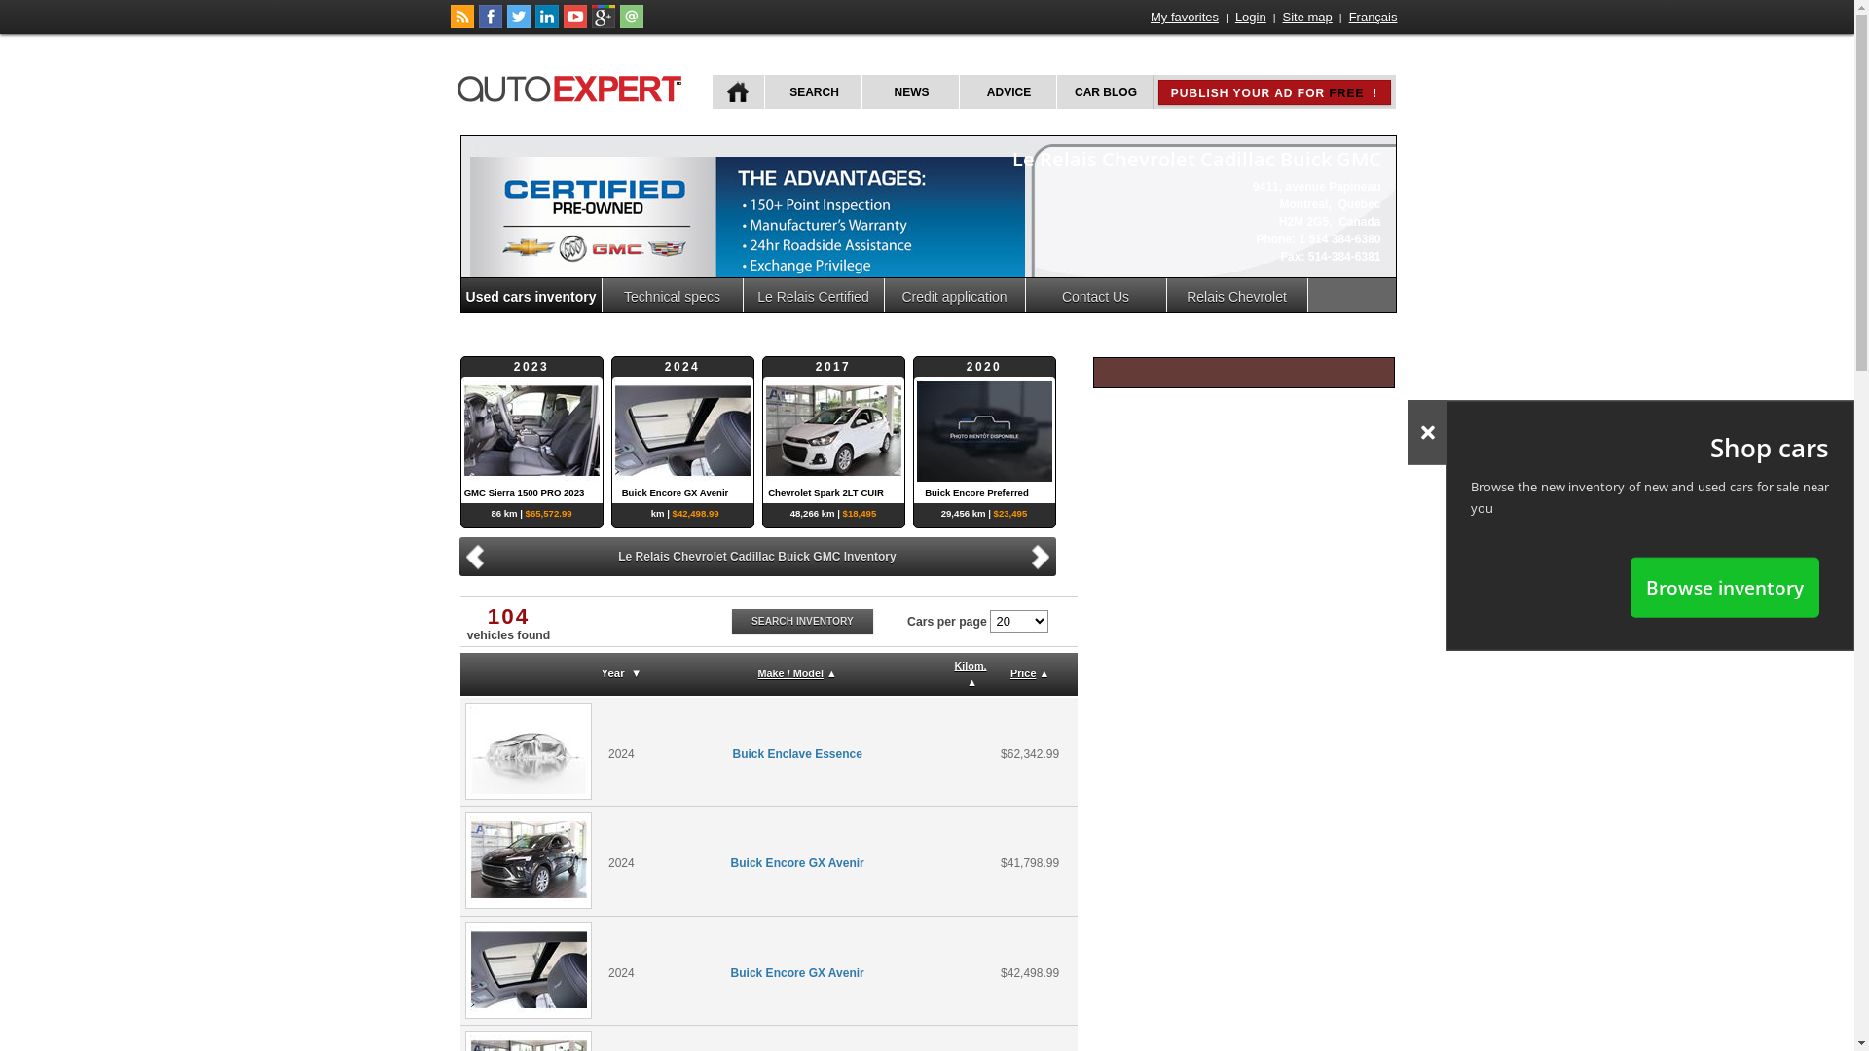 This screenshot has width=1869, height=1051. What do you see at coordinates (473, 557) in the screenshot?
I see `Previous` at bounding box center [473, 557].